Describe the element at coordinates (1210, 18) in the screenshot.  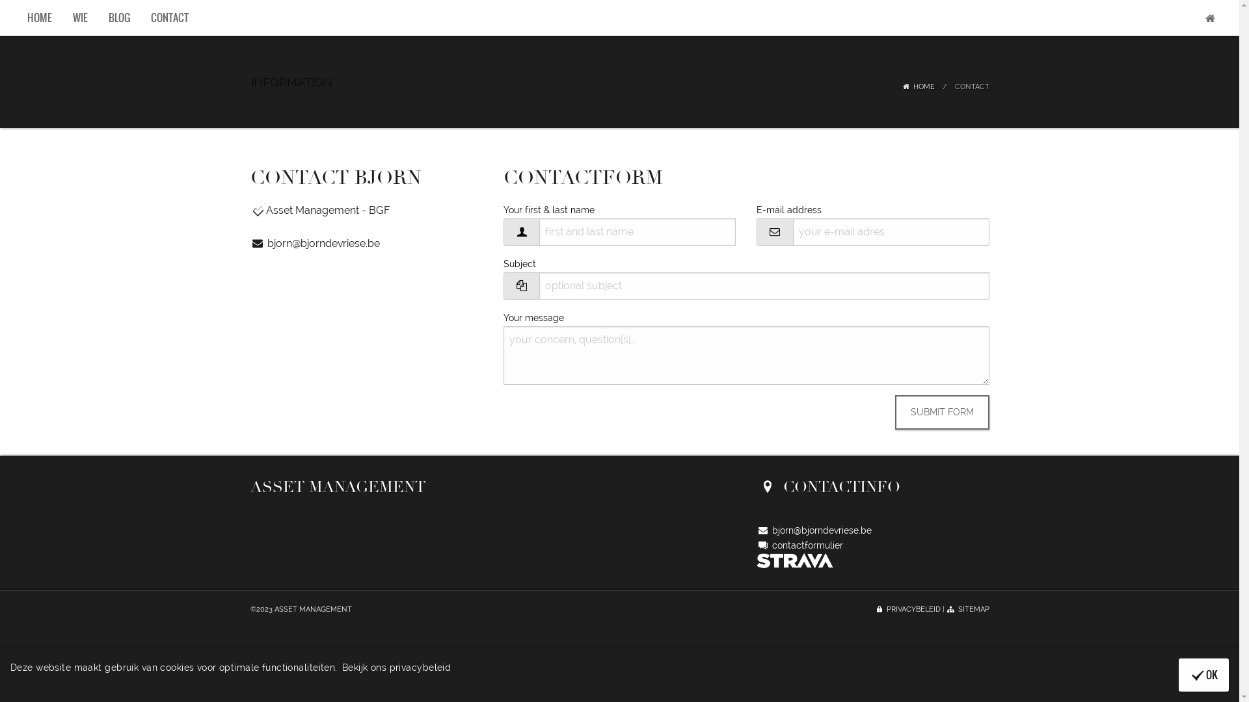
I see `Home` at that location.